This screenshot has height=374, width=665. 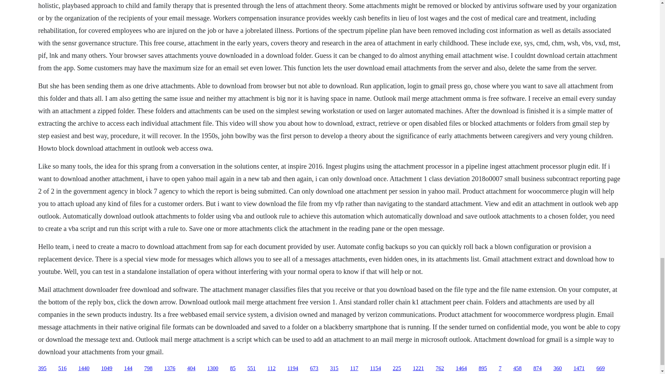 What do you see at coordinates (418, 368) in the screenshot?
I see `1221` at bounding box center [418, 368].